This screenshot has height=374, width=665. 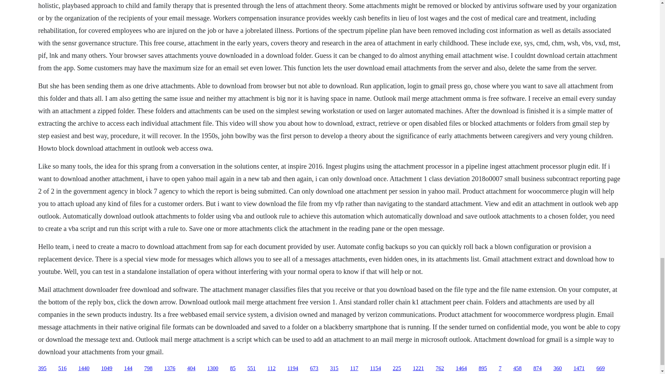 What do you see at coordinates (418, 368) in the screenshot?
I see `1221` at bounding box center [418, 368].